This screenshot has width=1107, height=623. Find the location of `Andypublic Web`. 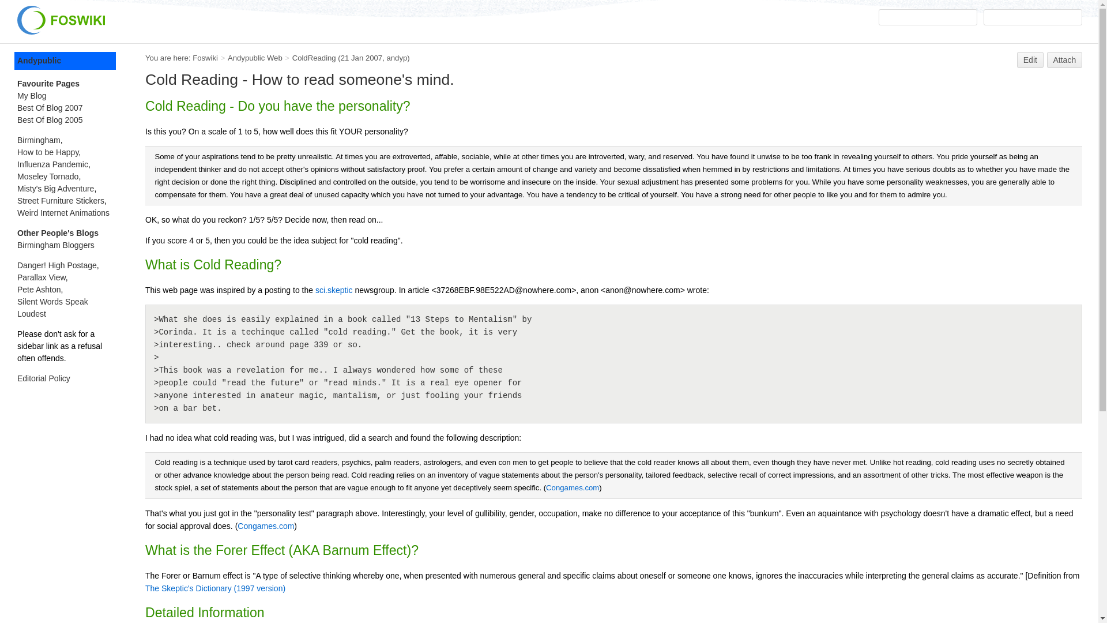

Andypublic Web is located at coordinates (255, 58).